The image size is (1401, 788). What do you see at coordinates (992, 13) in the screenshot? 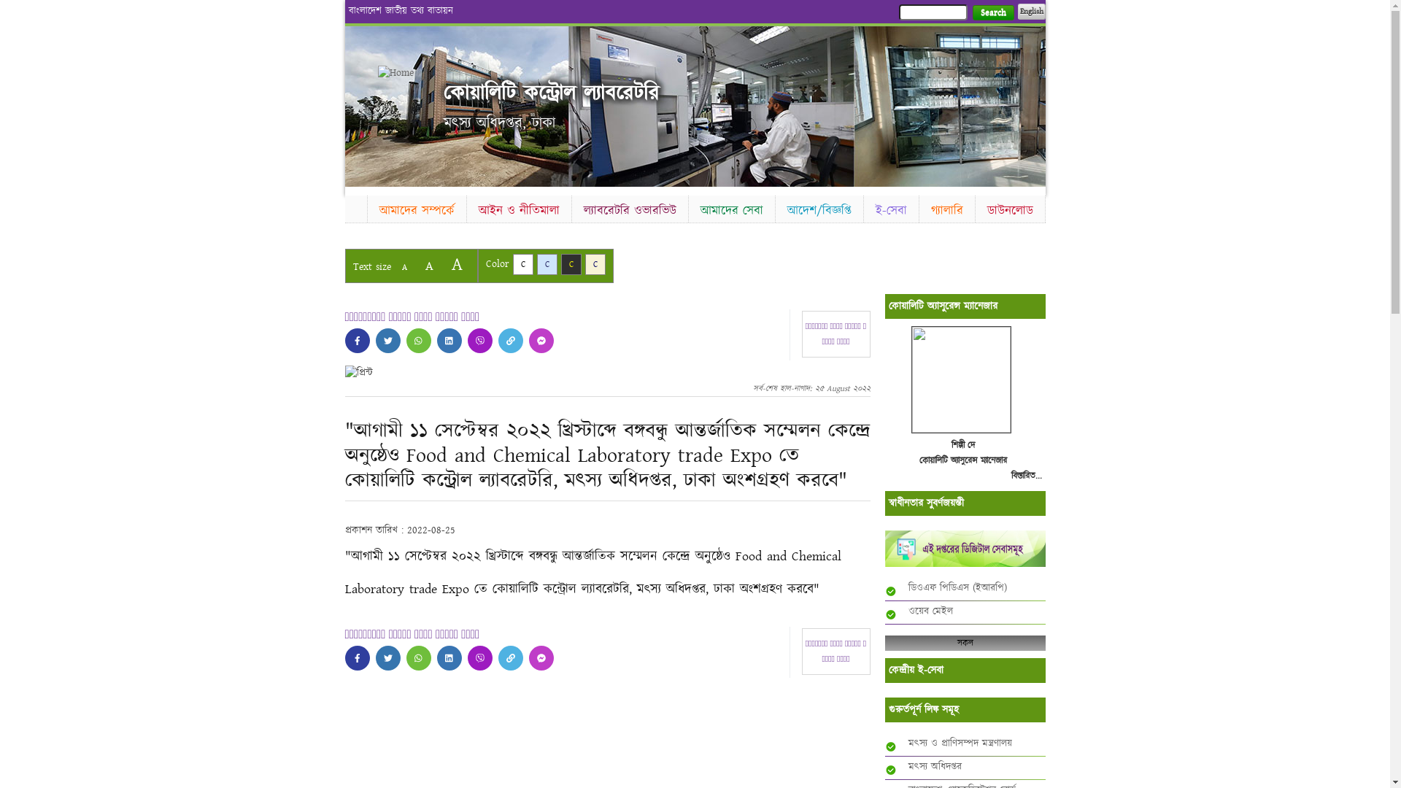
I see `Search` at bounding box center [992, 13].